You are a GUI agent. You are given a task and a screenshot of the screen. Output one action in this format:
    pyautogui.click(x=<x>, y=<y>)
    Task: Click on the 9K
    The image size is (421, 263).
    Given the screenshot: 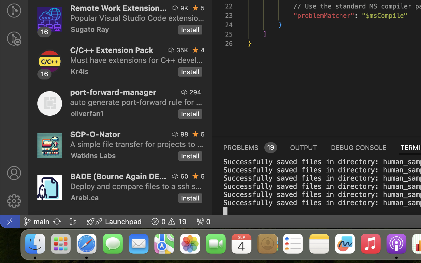 What is the action you would take?
    pyautogui.click(x=184, y=8)
    